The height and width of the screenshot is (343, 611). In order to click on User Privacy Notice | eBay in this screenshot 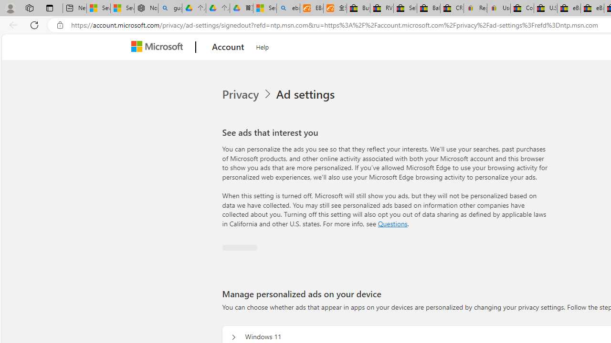, I will do `click(498, 9)`.